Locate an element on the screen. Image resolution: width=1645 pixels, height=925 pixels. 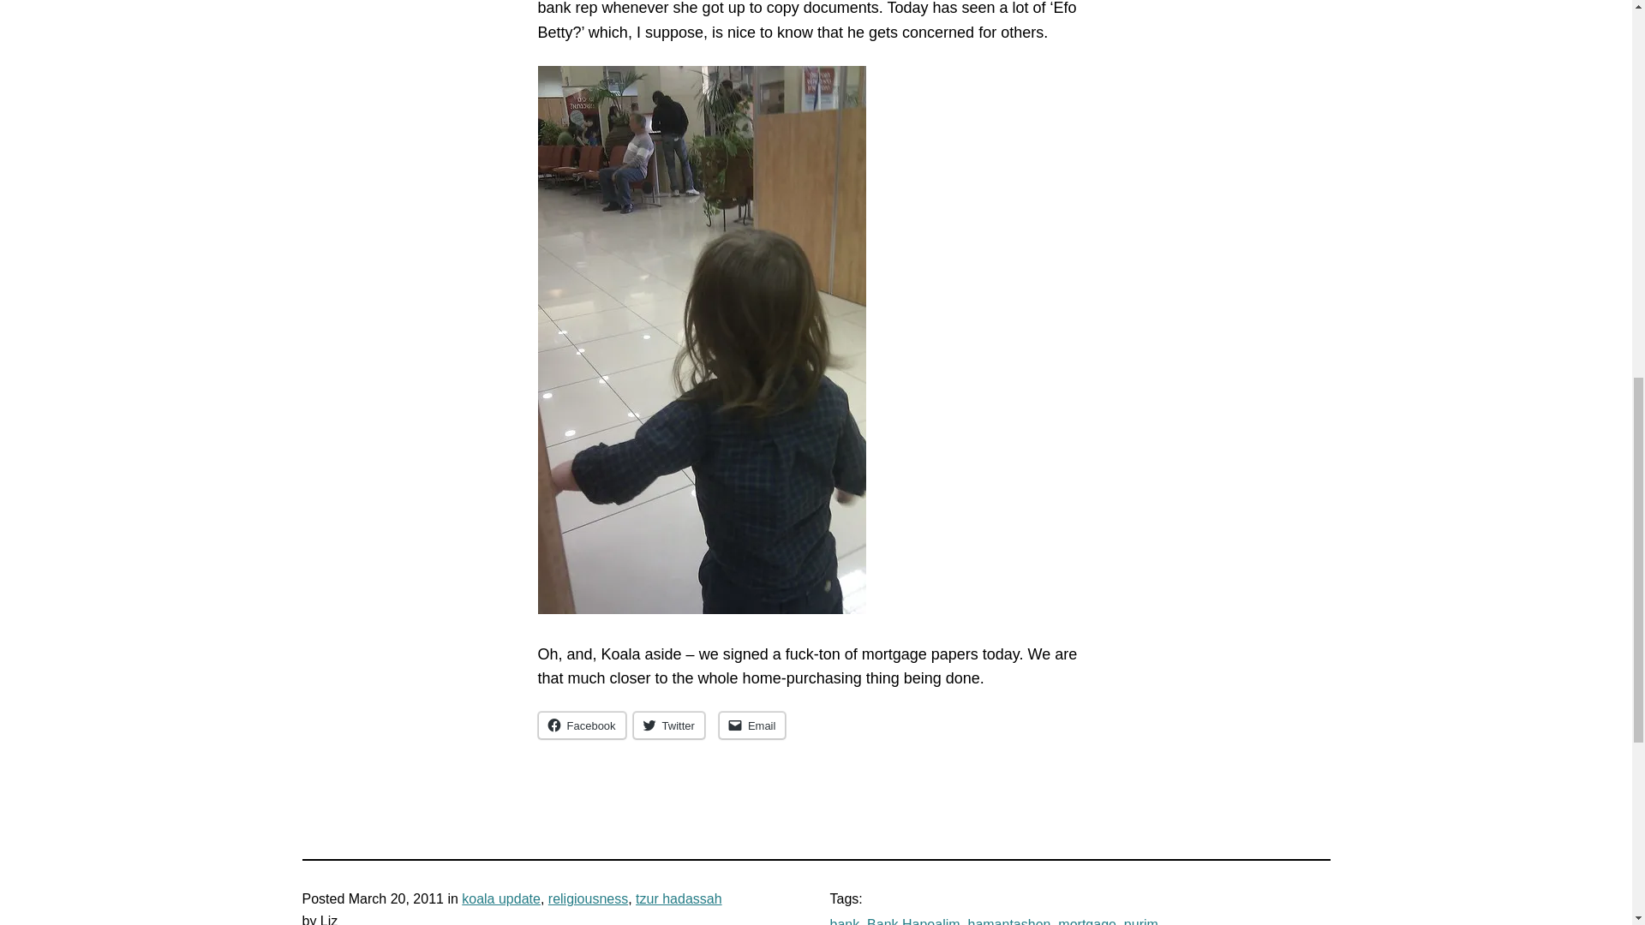
mortgage is located at coordinates (1086, 922).